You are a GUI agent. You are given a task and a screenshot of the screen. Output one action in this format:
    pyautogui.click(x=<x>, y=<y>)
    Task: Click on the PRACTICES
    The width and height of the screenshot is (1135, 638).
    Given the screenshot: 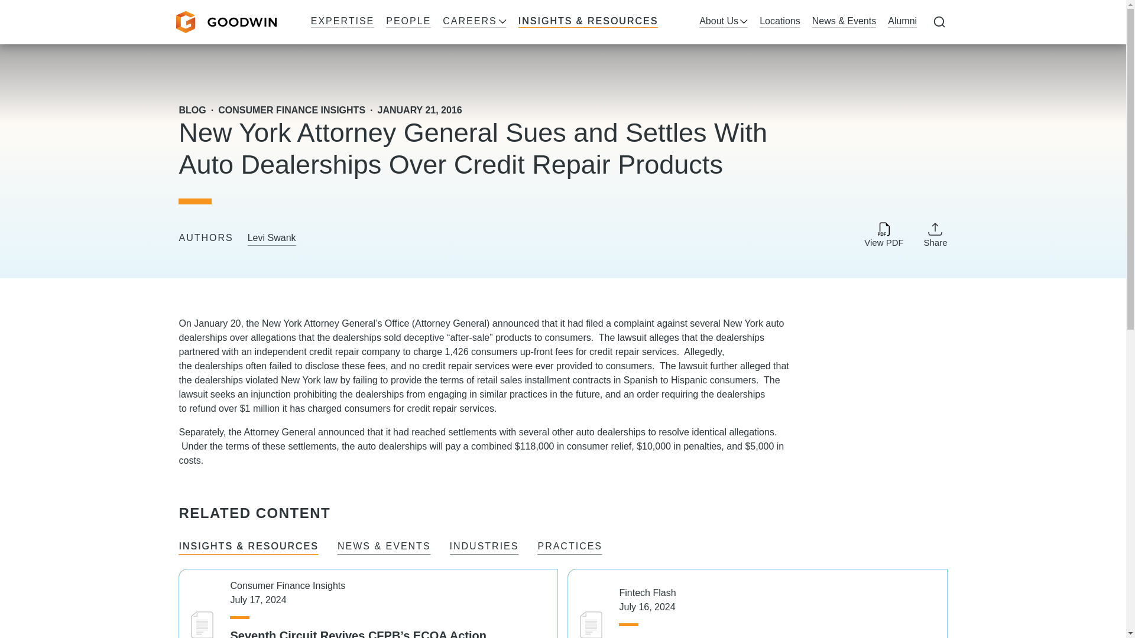 What is the action you would take?
    pyautogui.click(x=570, y=547)
    